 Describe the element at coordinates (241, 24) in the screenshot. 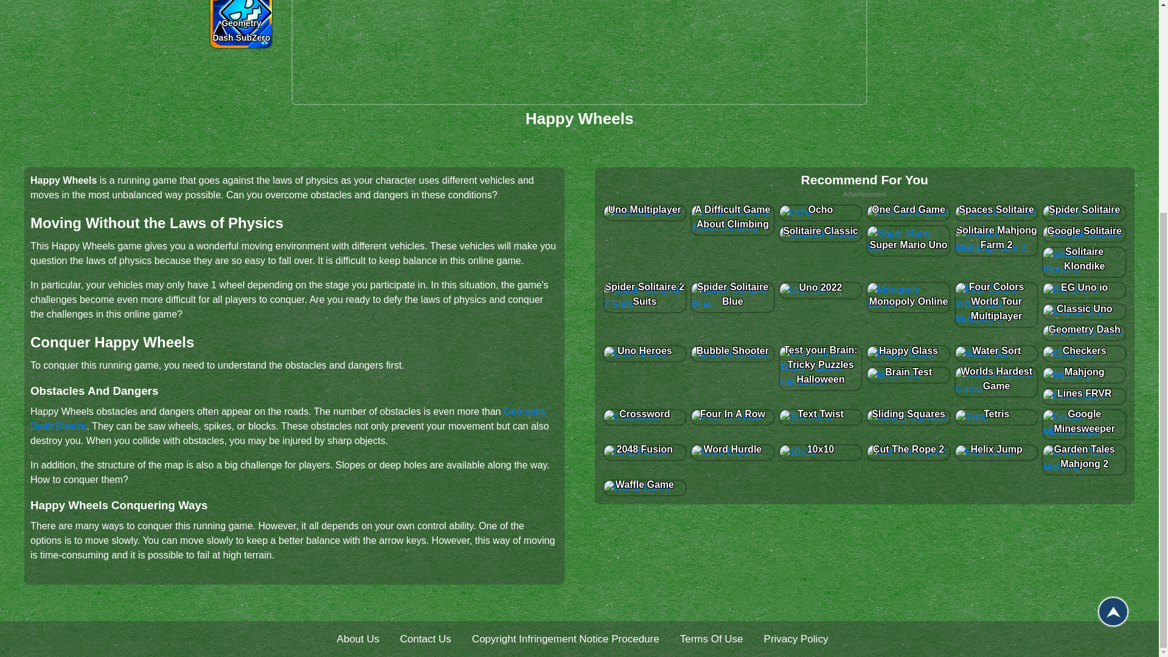

I see `Geometry Dash SubZero` at that location.